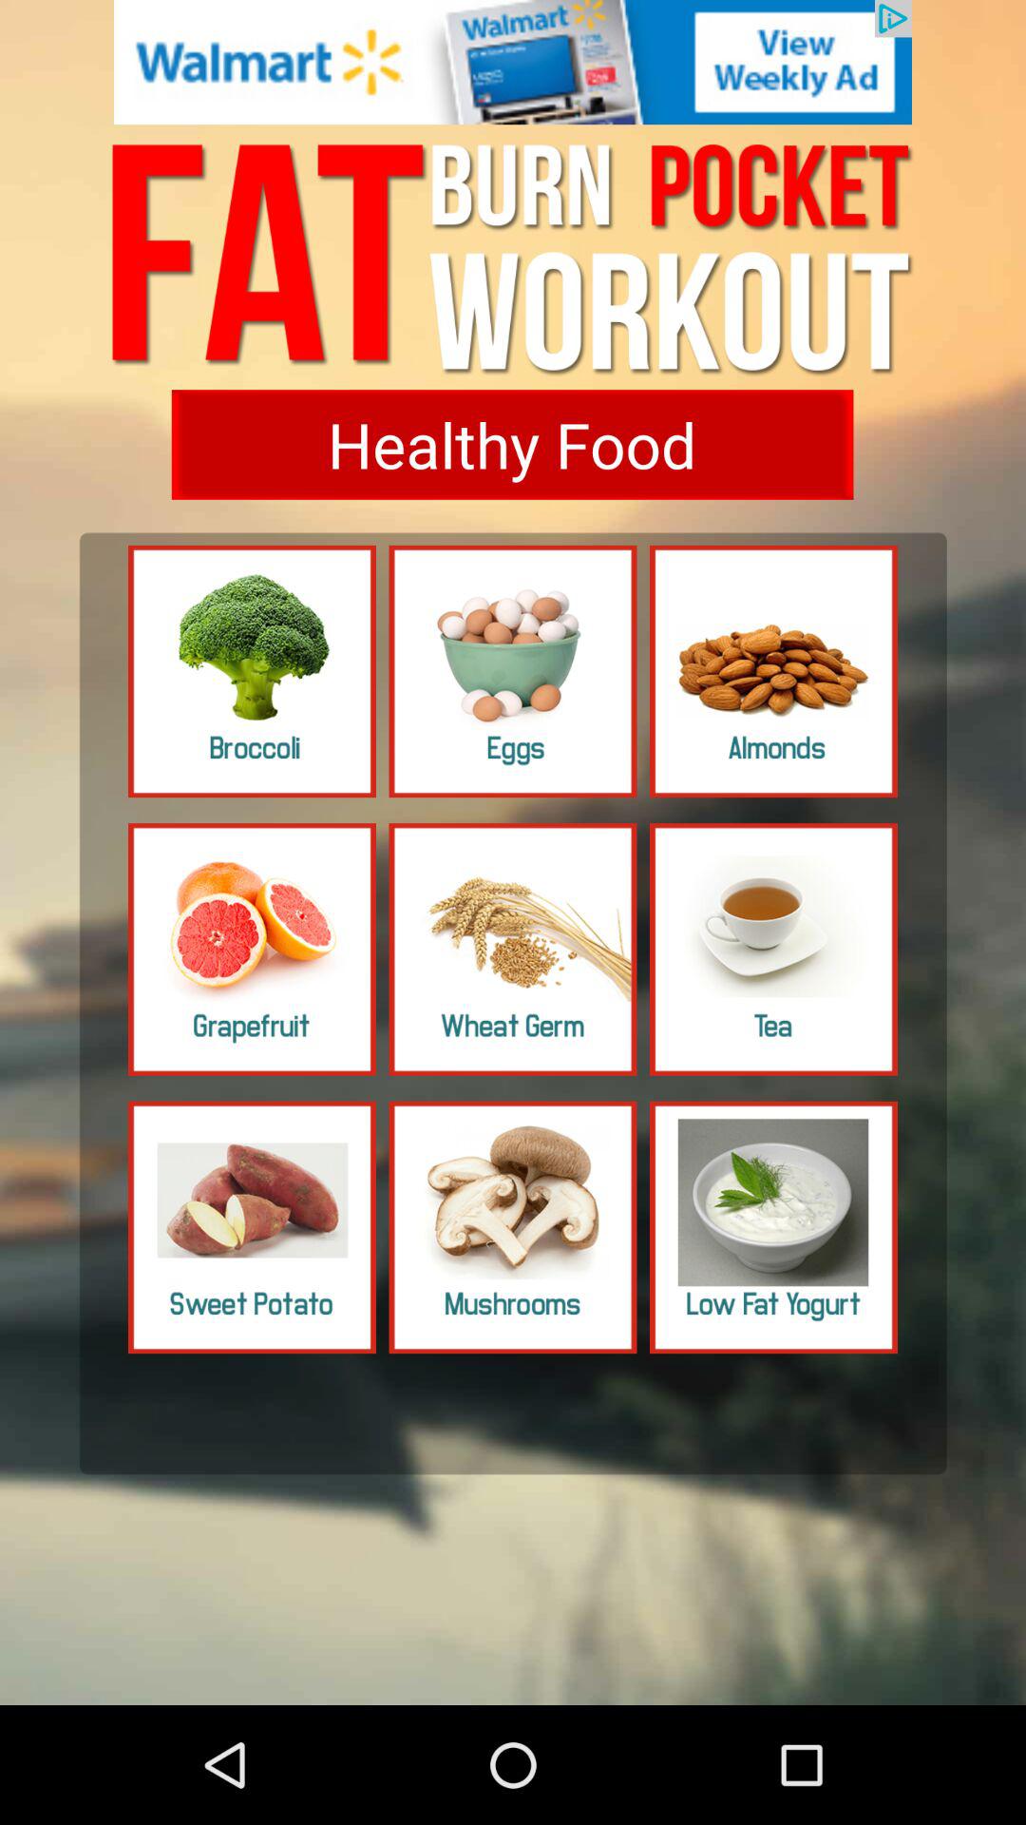 Image resolution: width=1026 pixels, height=1825 pixels. I want to click on advertisement display, so click(513, 63).